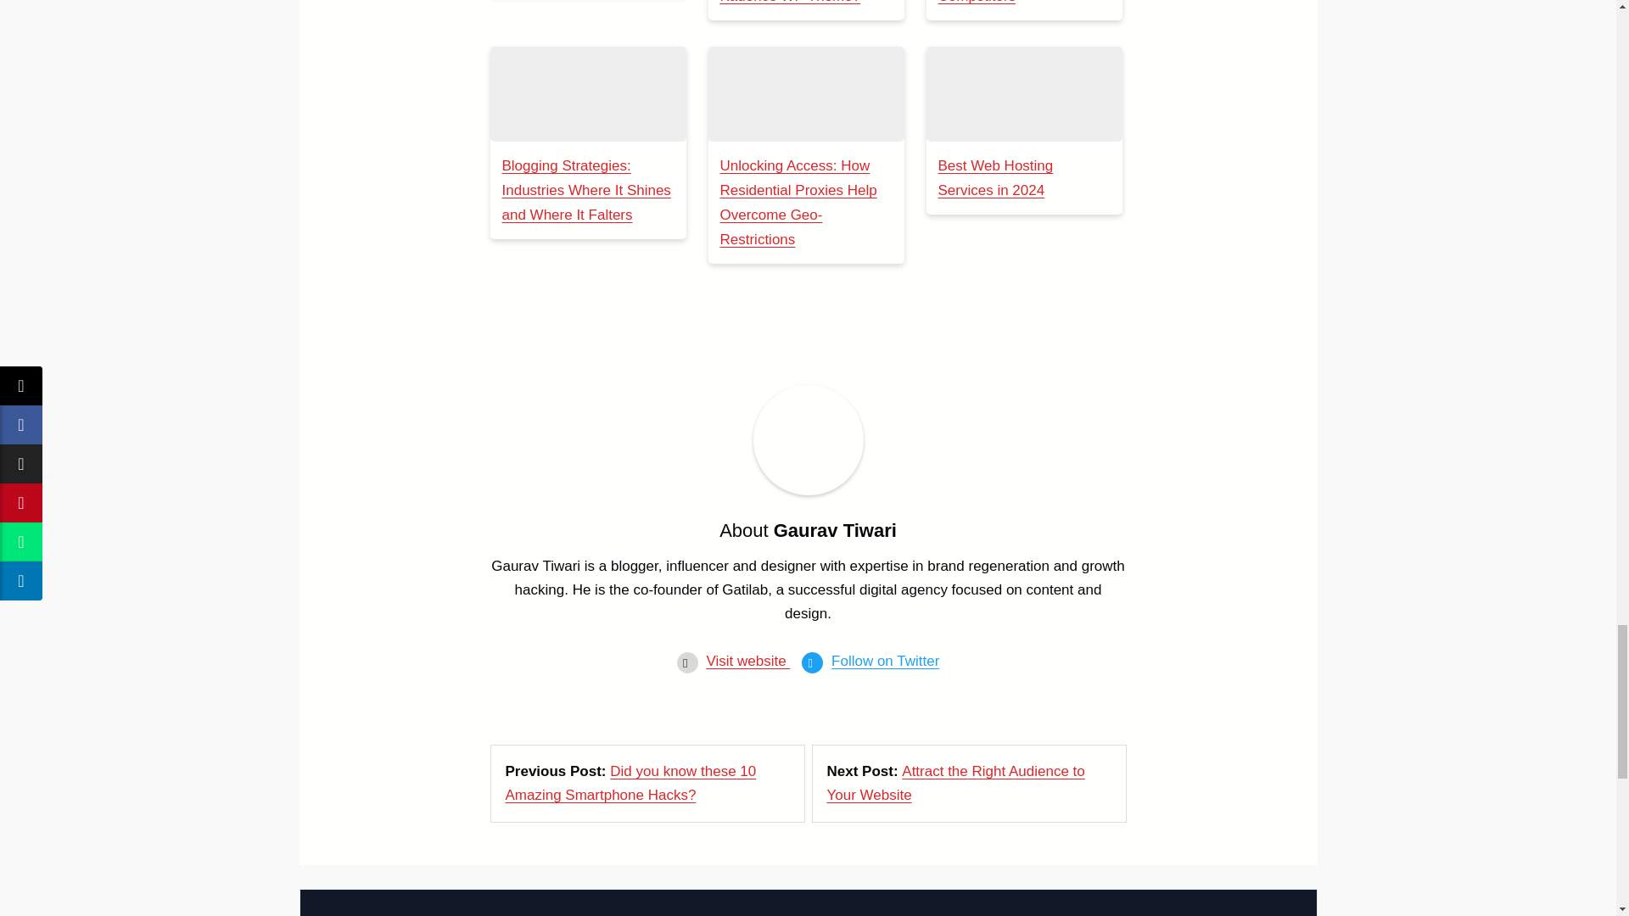 The width and height of the screenshot is (1629, 916). Describe the element at coordinates (631, 783) in the screenshot. I see `Did you know these 10 Amazing Smartphone Hacks?` at that location.